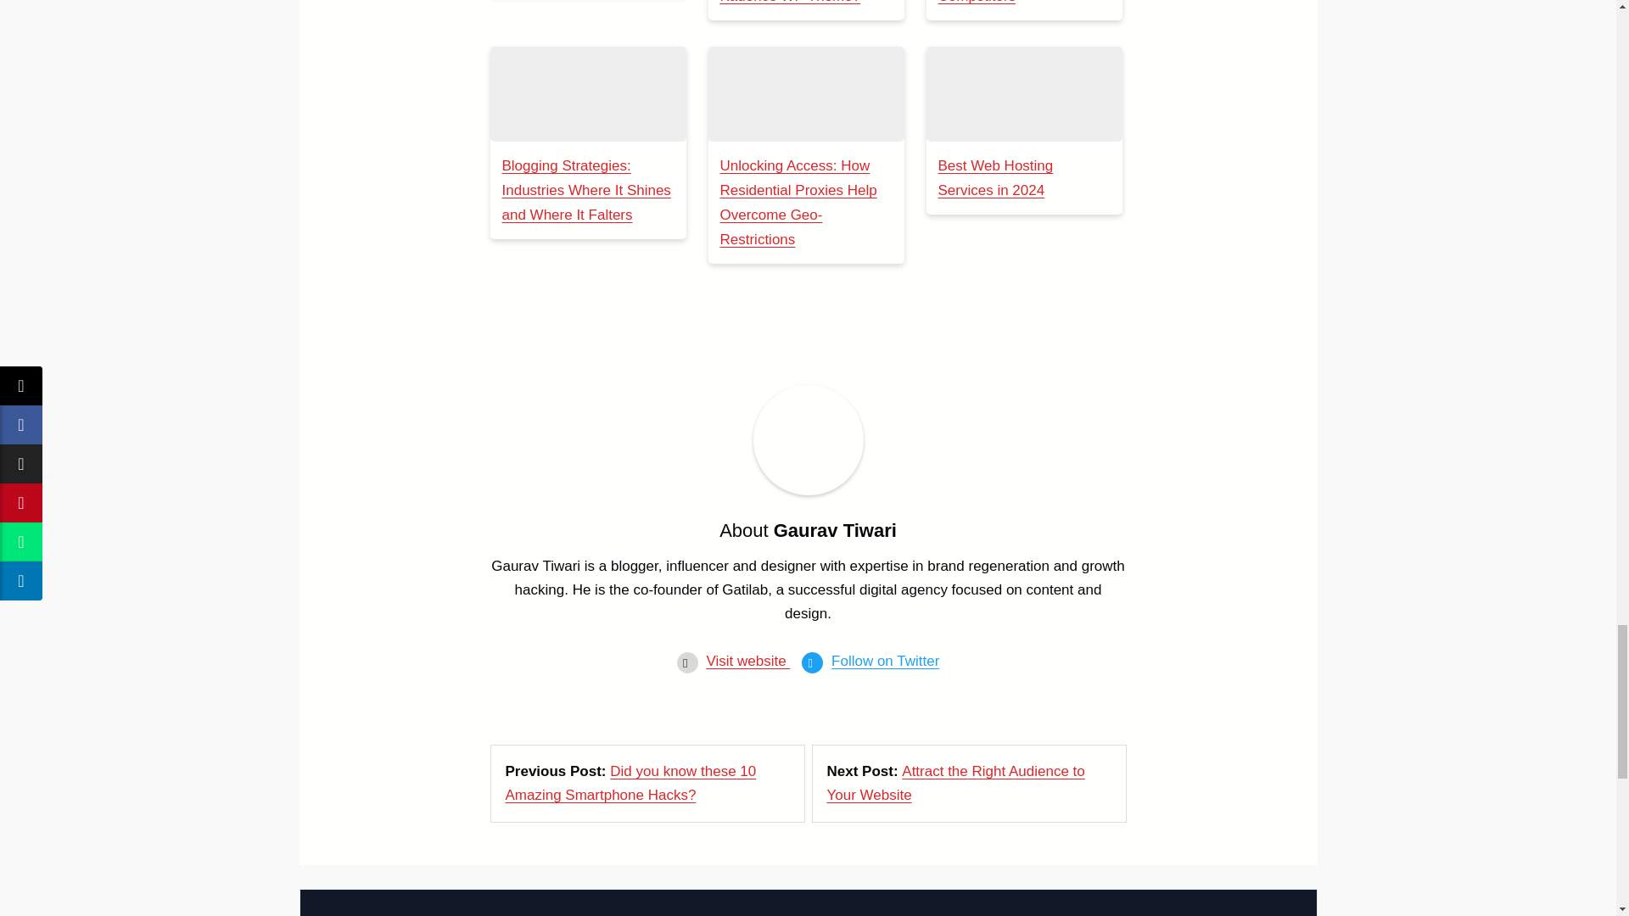 The width and height of the screenshot is (1629, 916). Describe the element at coordinates (631, 783) in the screenshot. I see `Did you know these 10 Amazing Smartphone Hacks?` at that location.